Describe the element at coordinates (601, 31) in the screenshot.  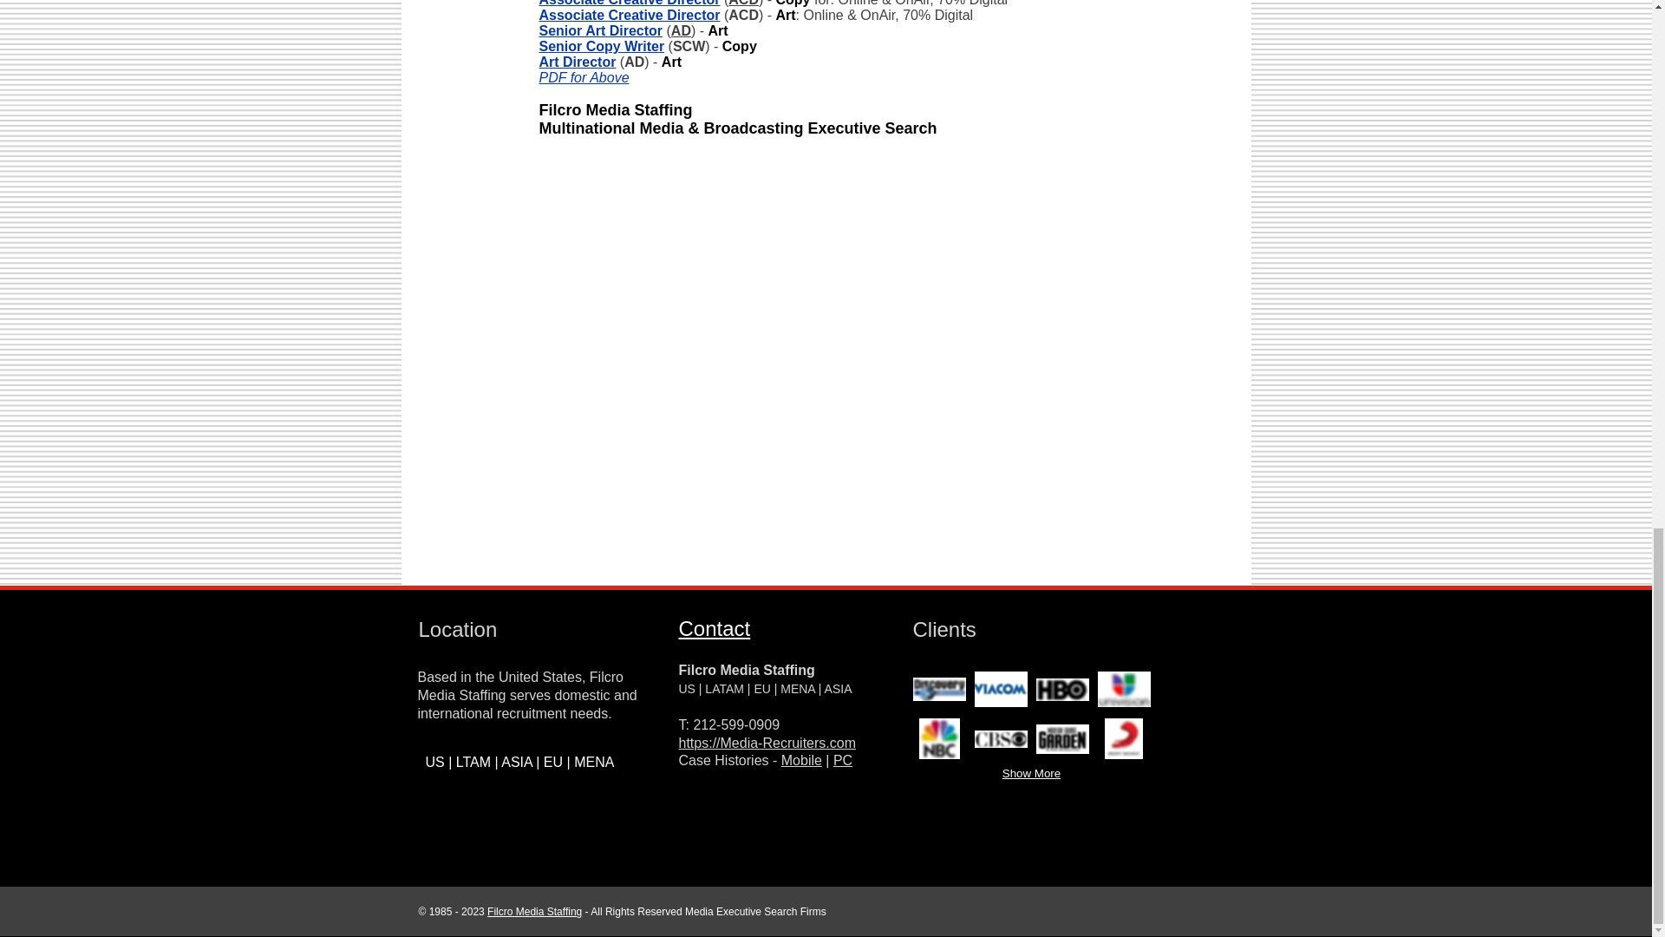
I see `Senior Art Director` at that location.